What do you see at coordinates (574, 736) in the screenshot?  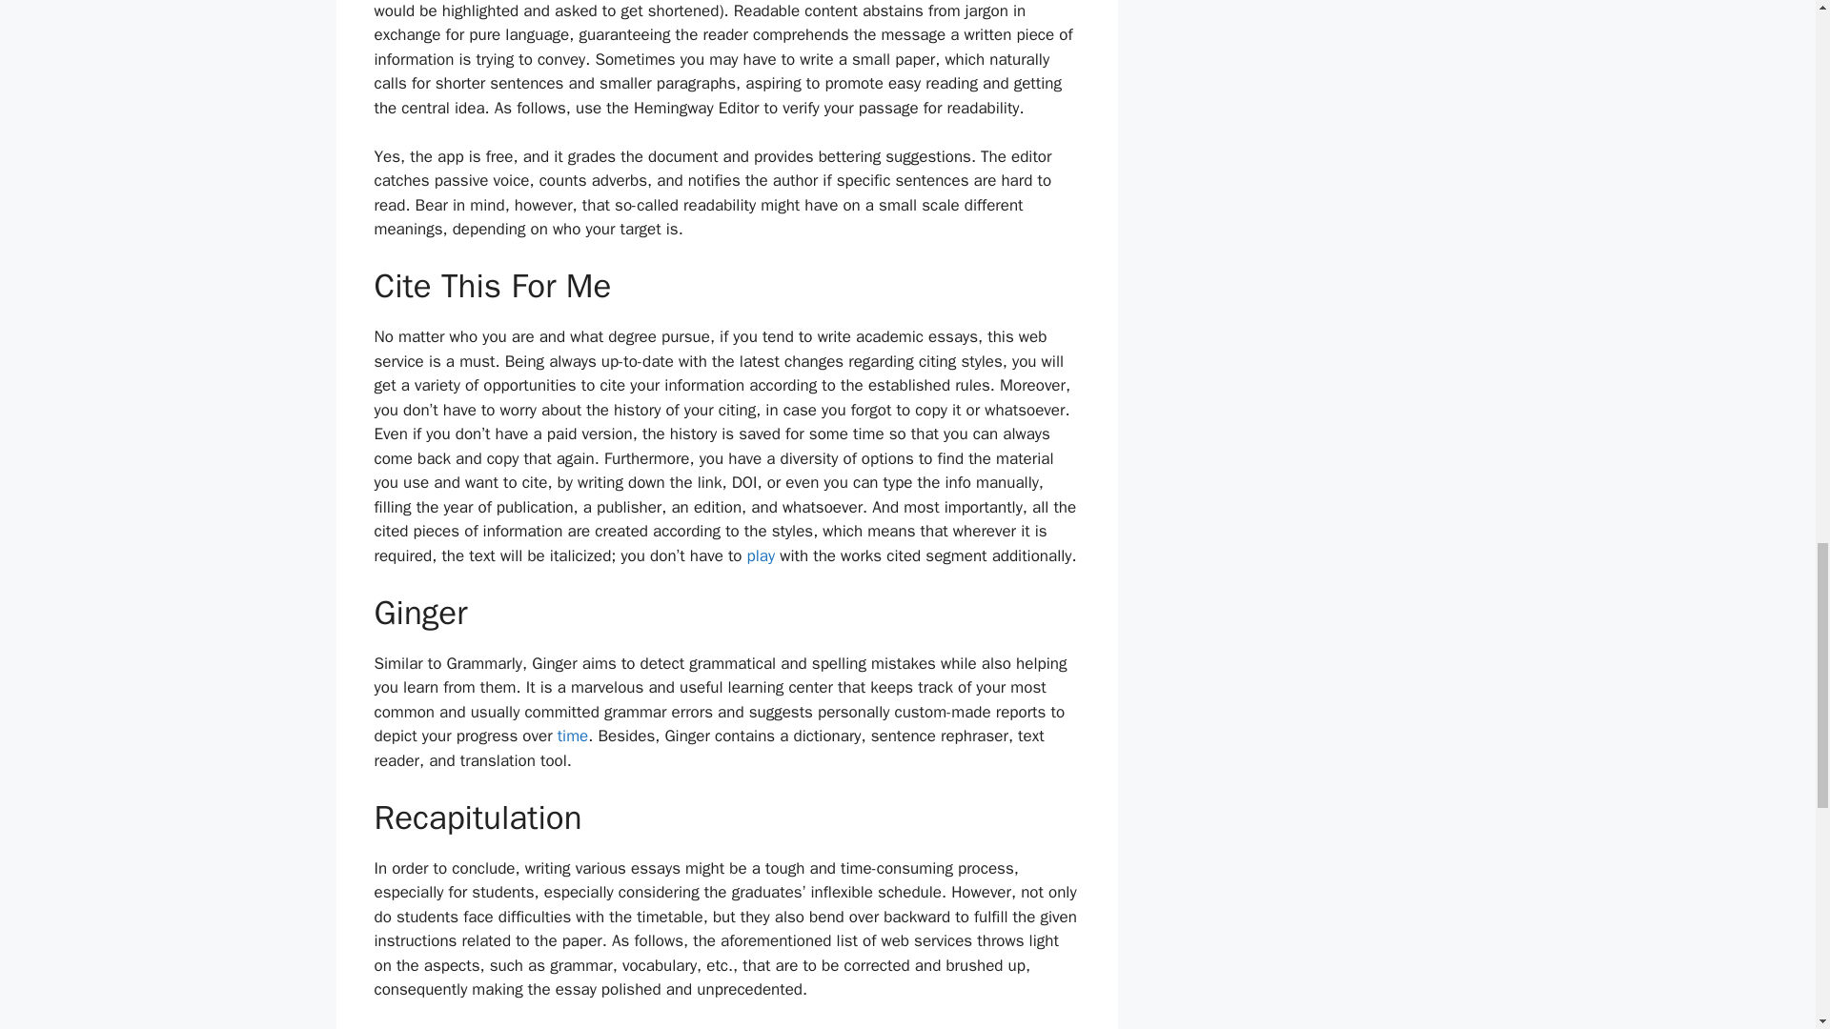 I see `time` at bounding box center [574, 736].